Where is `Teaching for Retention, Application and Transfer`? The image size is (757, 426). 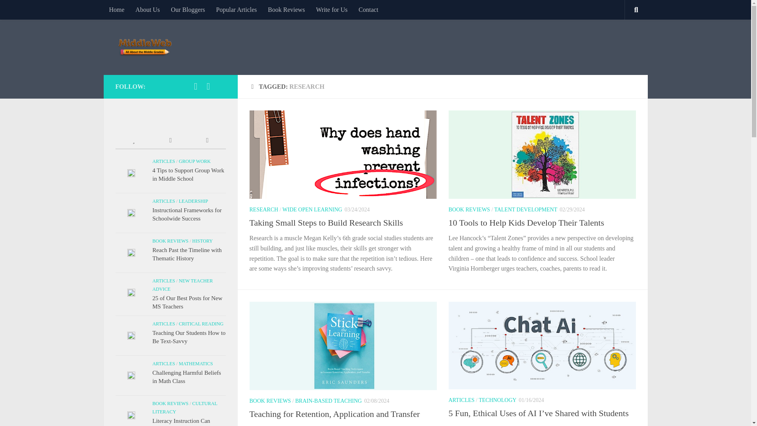 Teaching for Retention, Application and Transfer is located at coordinates (334, 413).